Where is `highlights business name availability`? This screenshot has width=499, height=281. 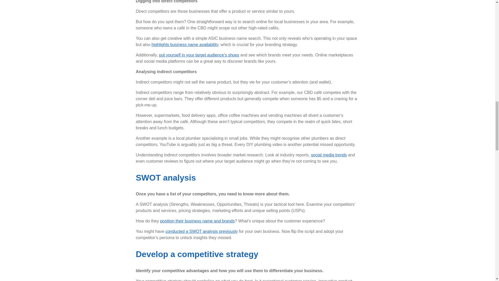
highlights business name availability is located at coordinates (185, 45).